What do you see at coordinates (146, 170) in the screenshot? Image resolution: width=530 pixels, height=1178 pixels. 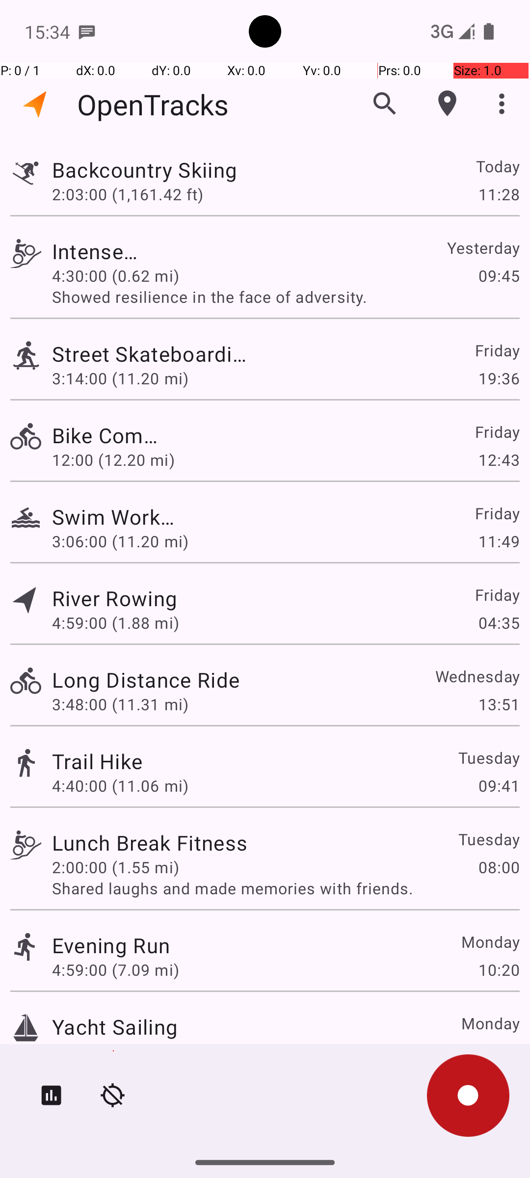 I see `Backcountry Skiing` at bounding box center [146, 170].